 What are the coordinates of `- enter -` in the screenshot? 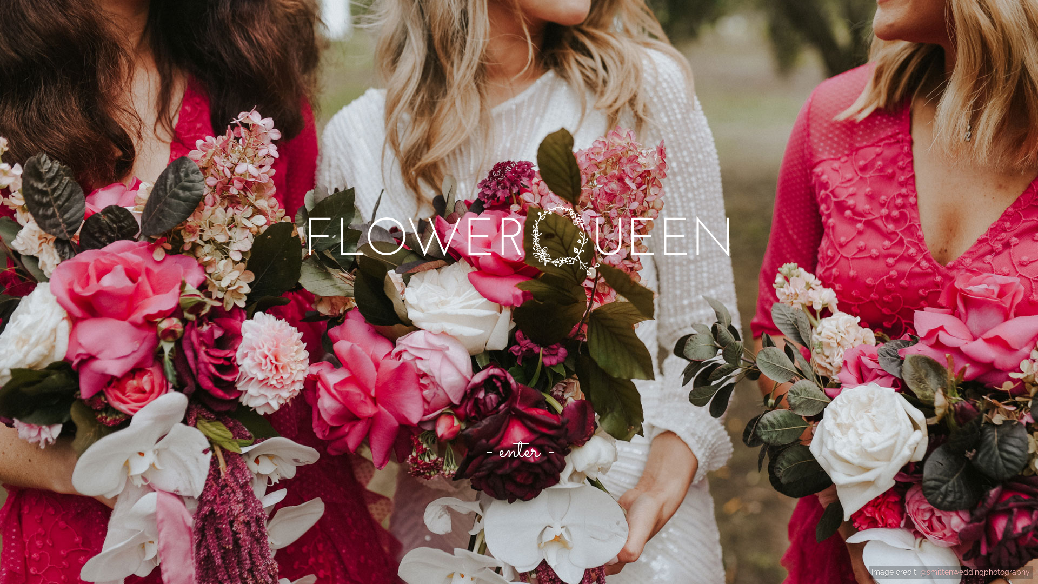 It's located at (519, 451).